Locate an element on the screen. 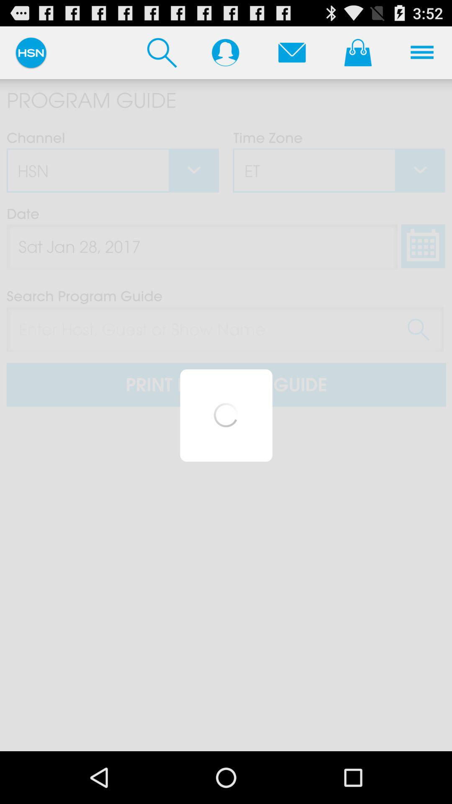  contact list is located at coordinates (225, 52).